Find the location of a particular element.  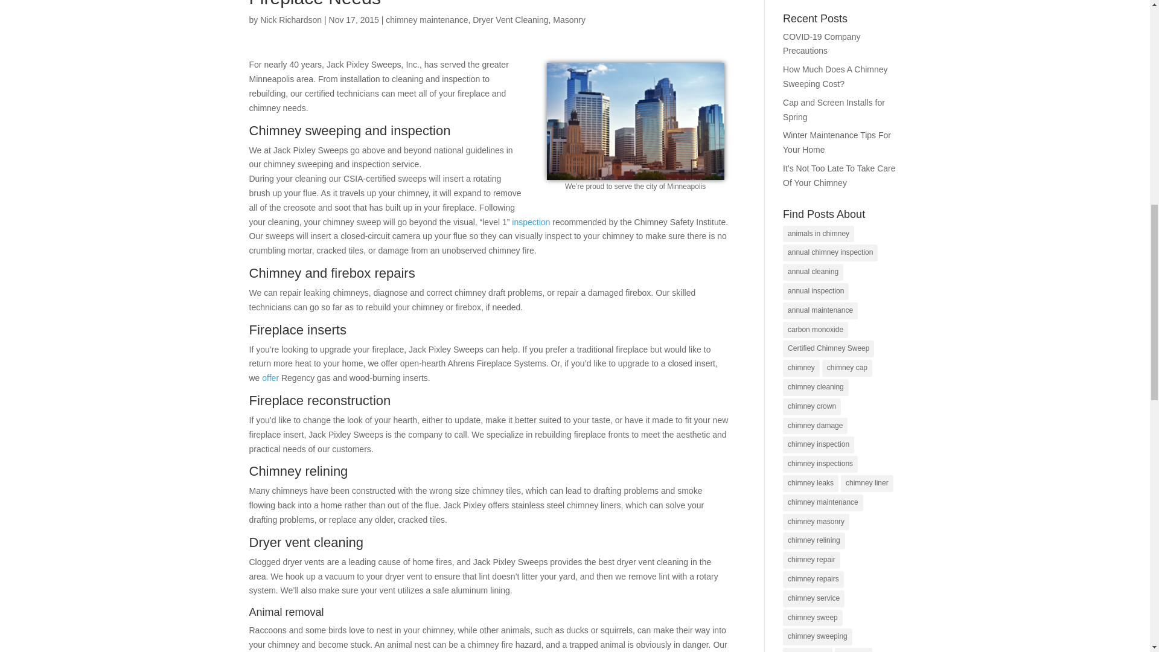

Masonry is located at coordinates (569, 19).